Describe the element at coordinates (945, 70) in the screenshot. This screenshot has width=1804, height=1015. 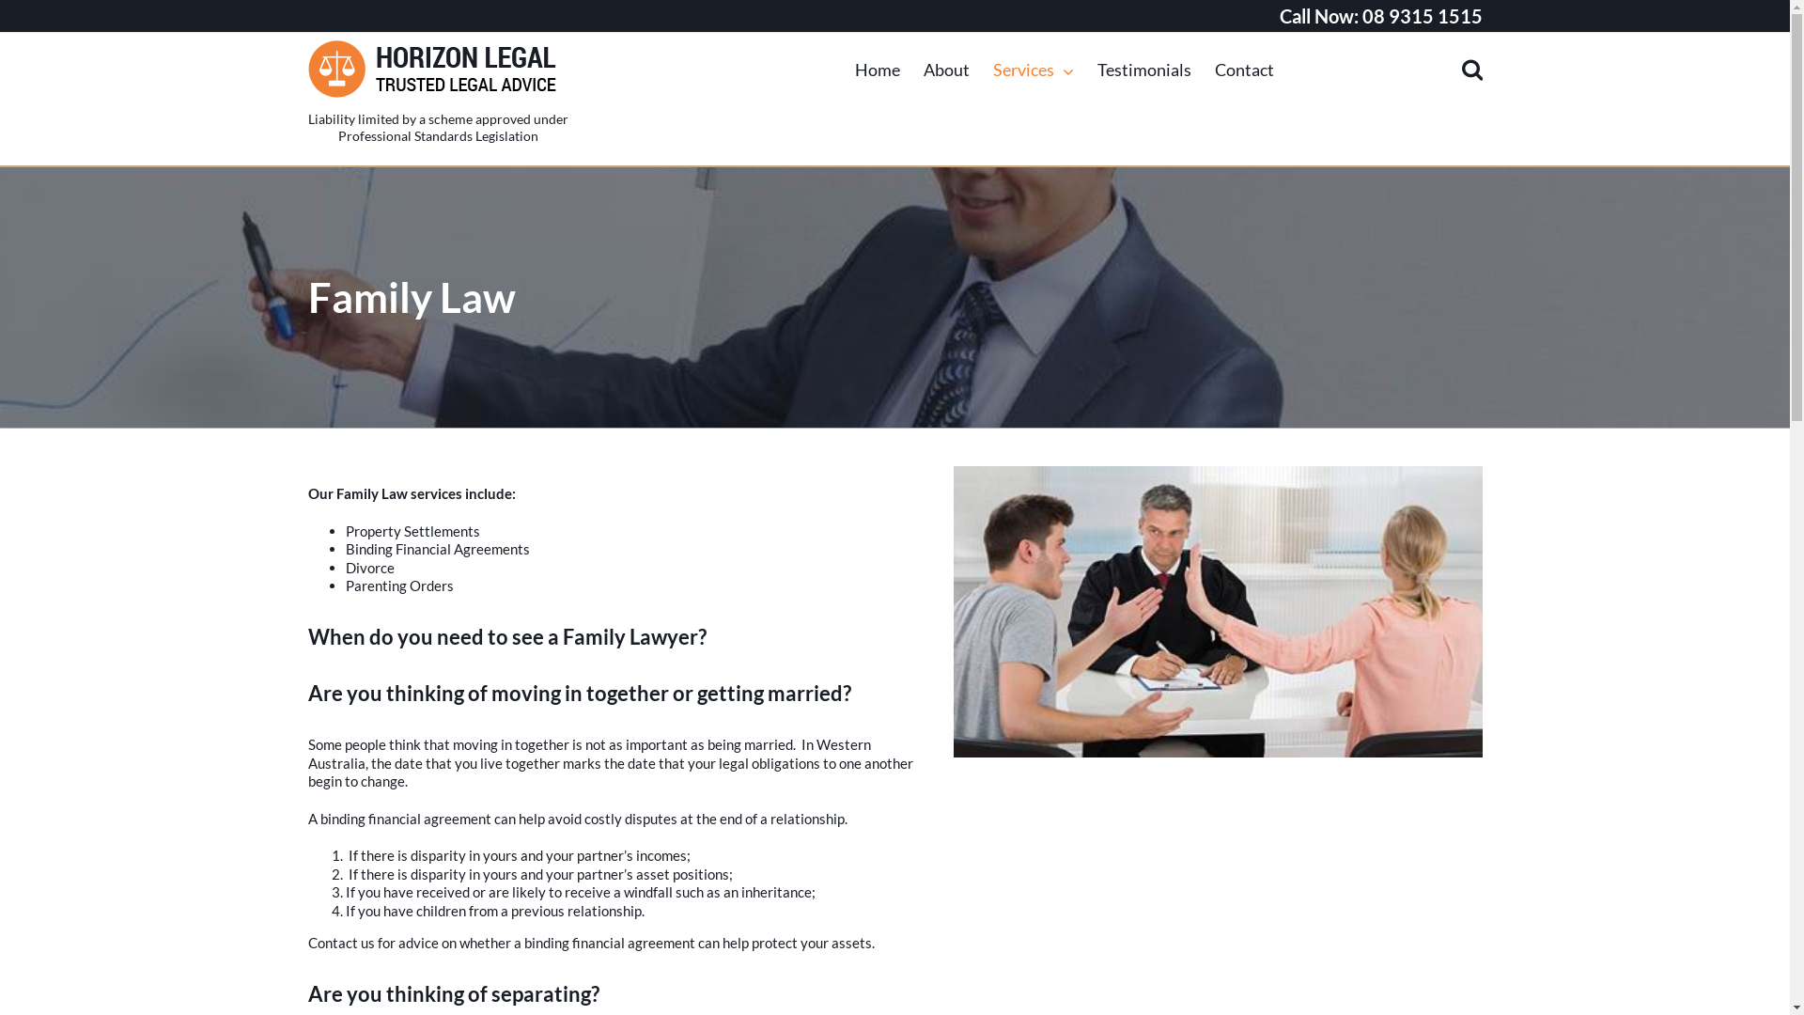
I see `About` at that location.